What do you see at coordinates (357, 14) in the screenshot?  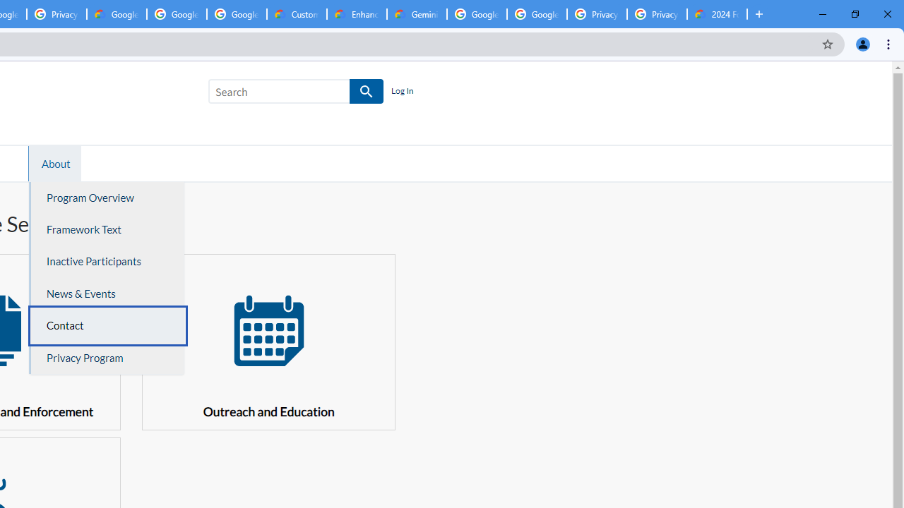 I see `Enhanced Support | Google Cloud` at bounding box center [357, 14].